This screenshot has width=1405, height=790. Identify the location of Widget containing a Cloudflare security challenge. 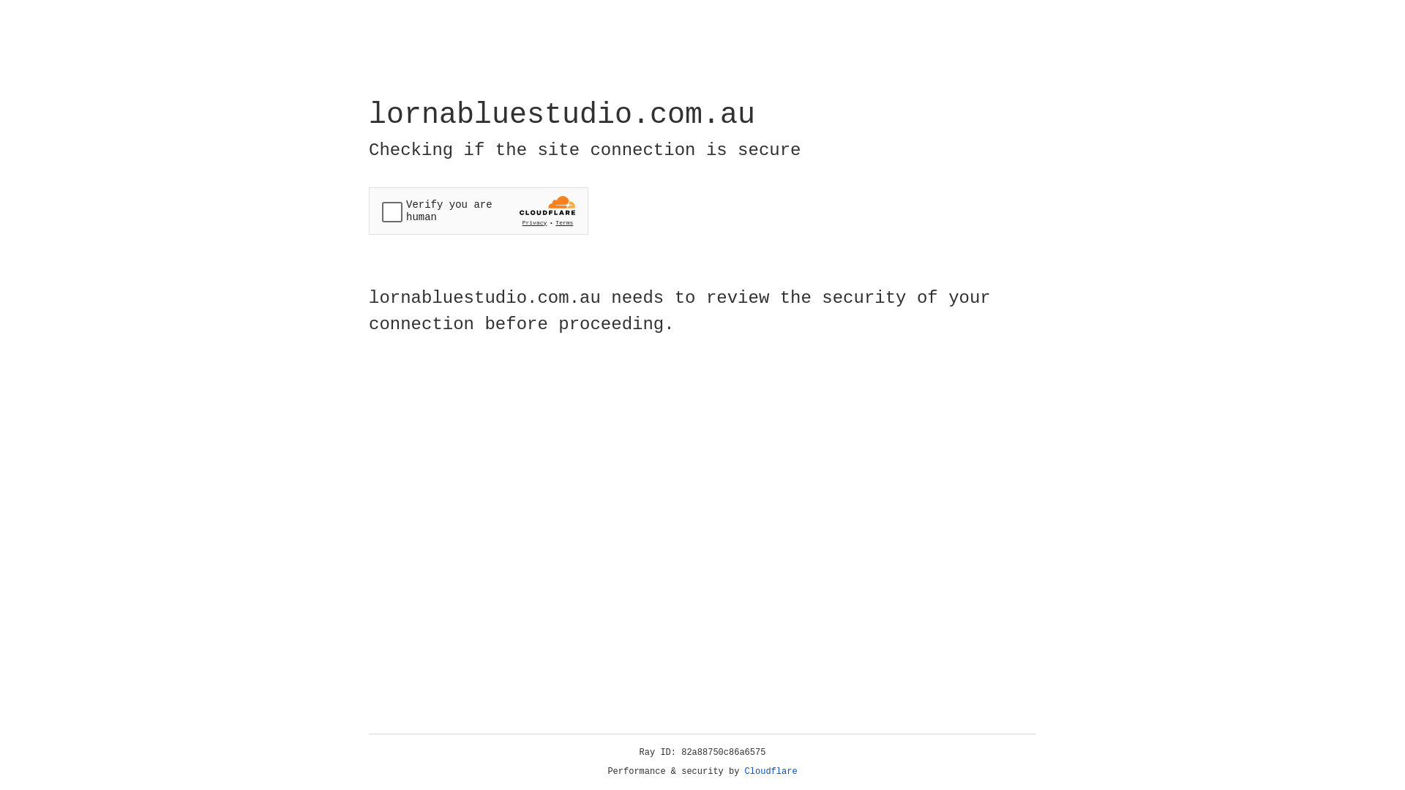
(479, 211).